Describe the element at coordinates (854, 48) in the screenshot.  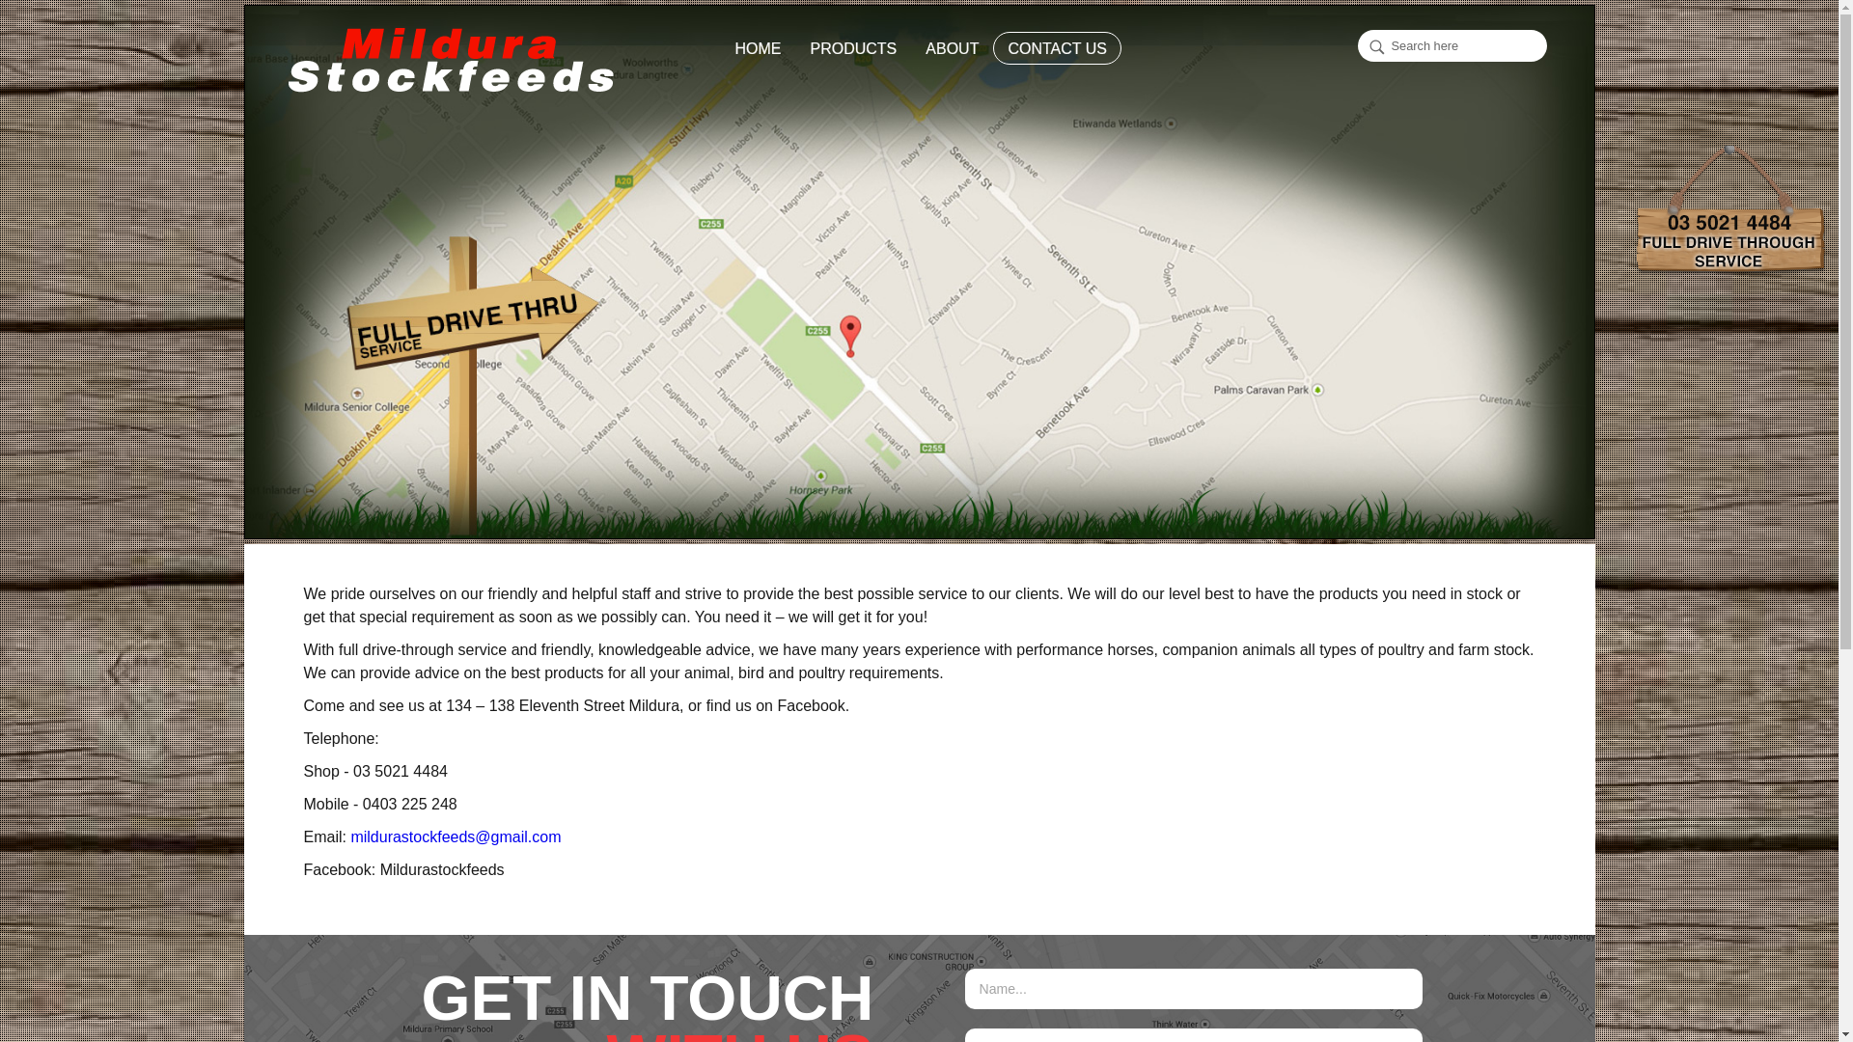
I see `PRODUCTS` at that location.